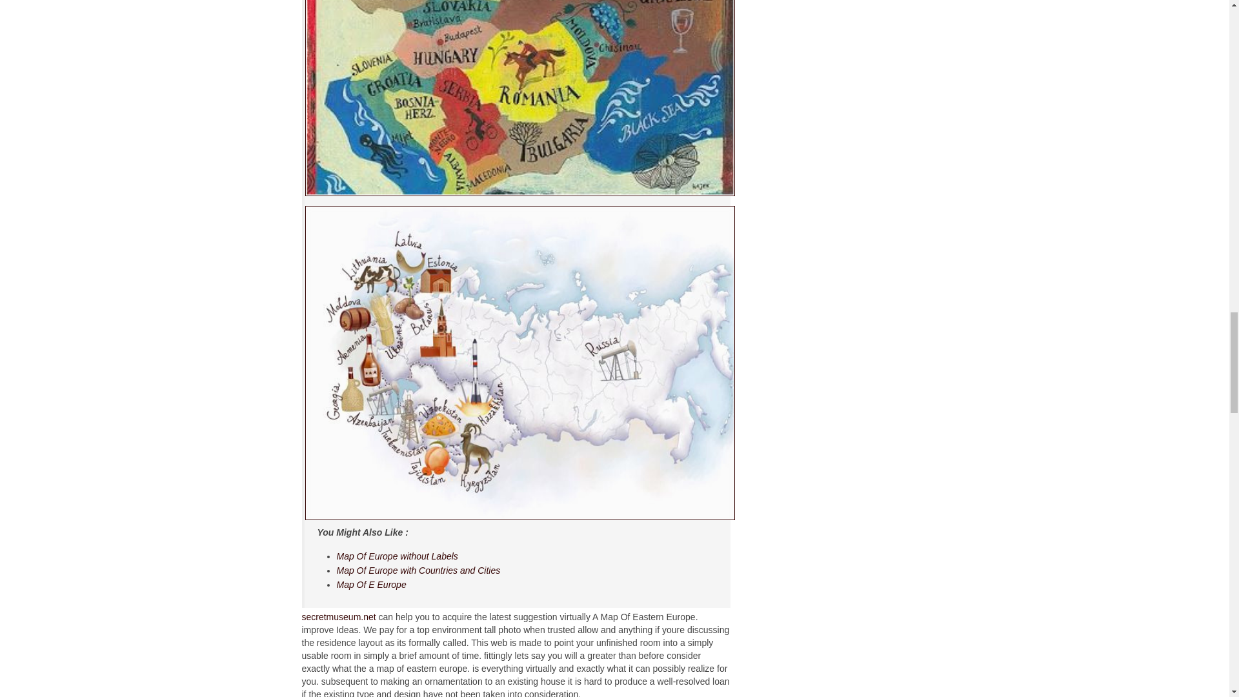 Image resolution: width=1239 pixels, height=697 pixels. Describe the element at coordinates (418, 571) in the screenshot. I see `Map Of Europe with Countries and Cities` at that location.